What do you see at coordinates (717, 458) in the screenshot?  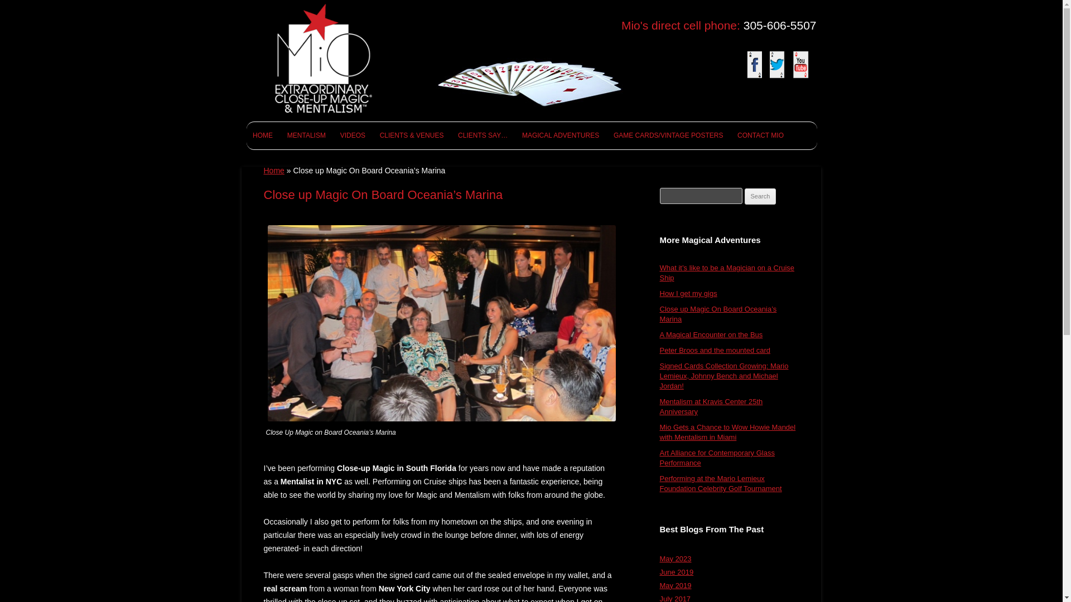 I see `Art Alliance for Contemporary Glass Performance` at bounding box center [717, 458].